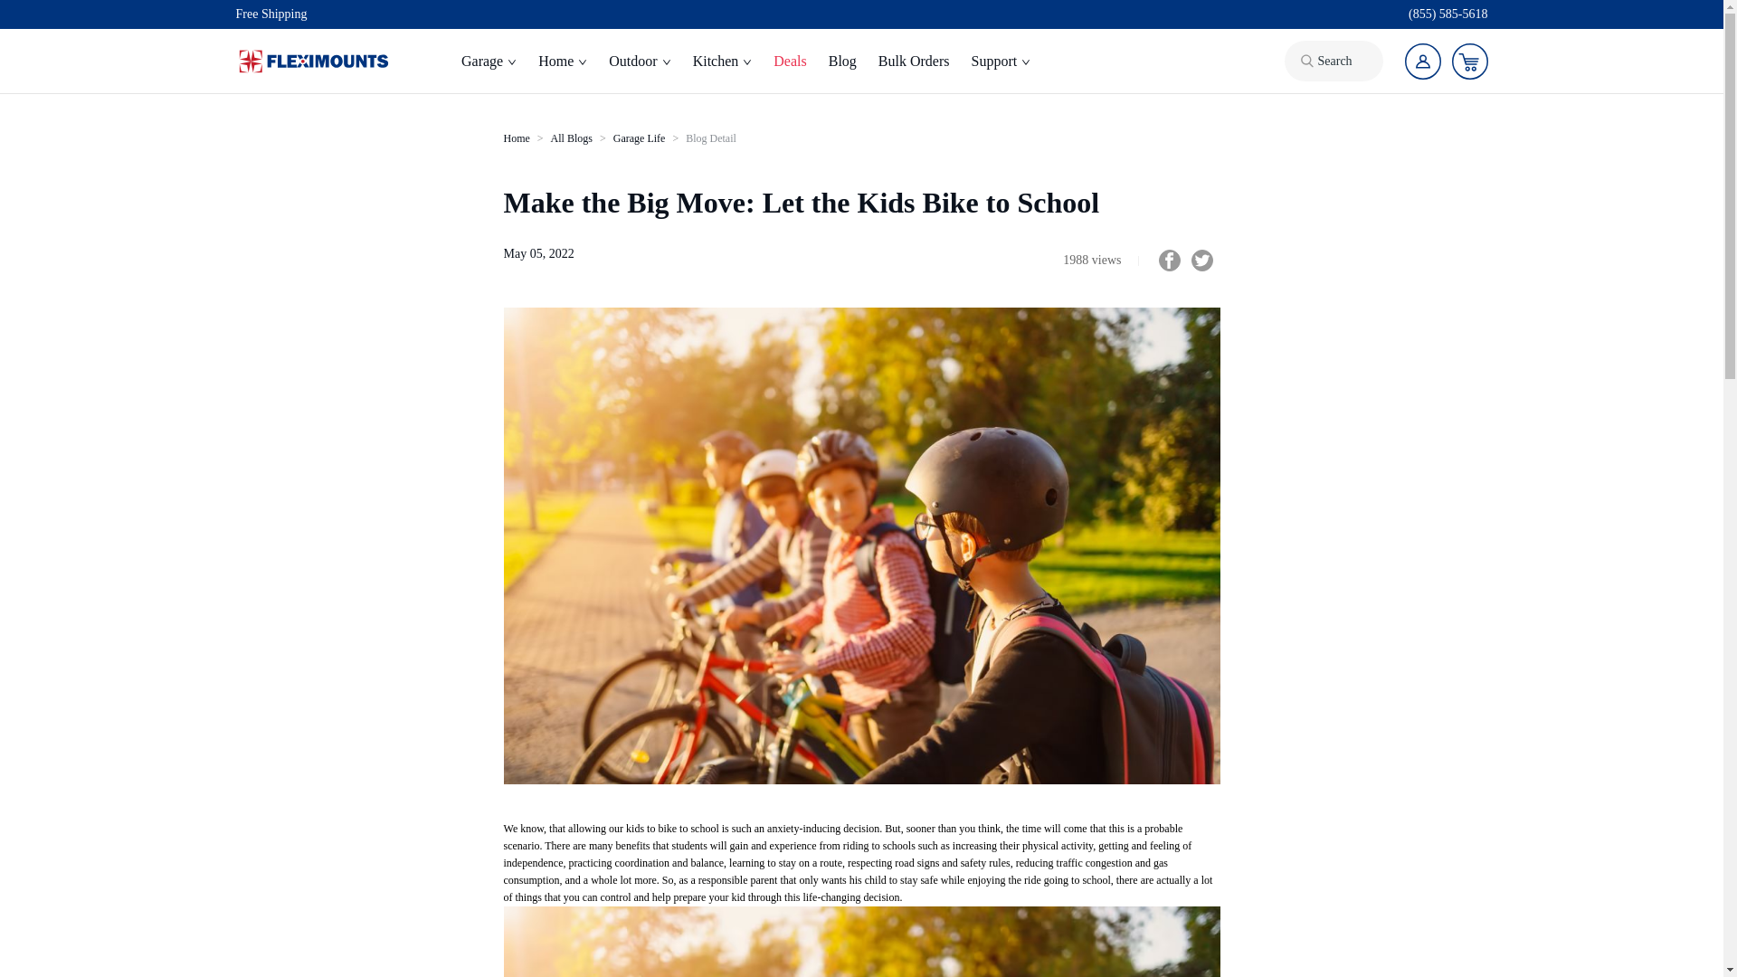  Describe the element at coordinates (516, 138) in the screenshot. I see `Home` at that location.